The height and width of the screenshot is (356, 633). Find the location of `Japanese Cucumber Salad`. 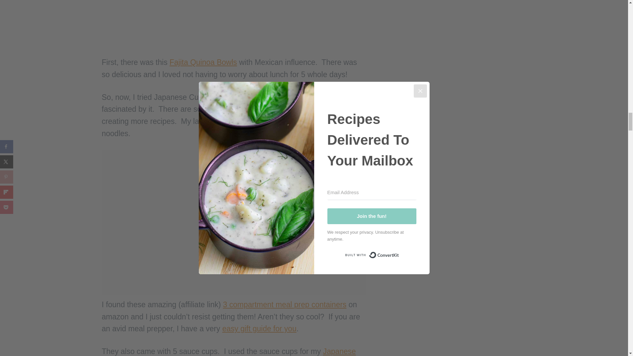

Japanese Cucumber Salad is located at coordinates (228, 351).